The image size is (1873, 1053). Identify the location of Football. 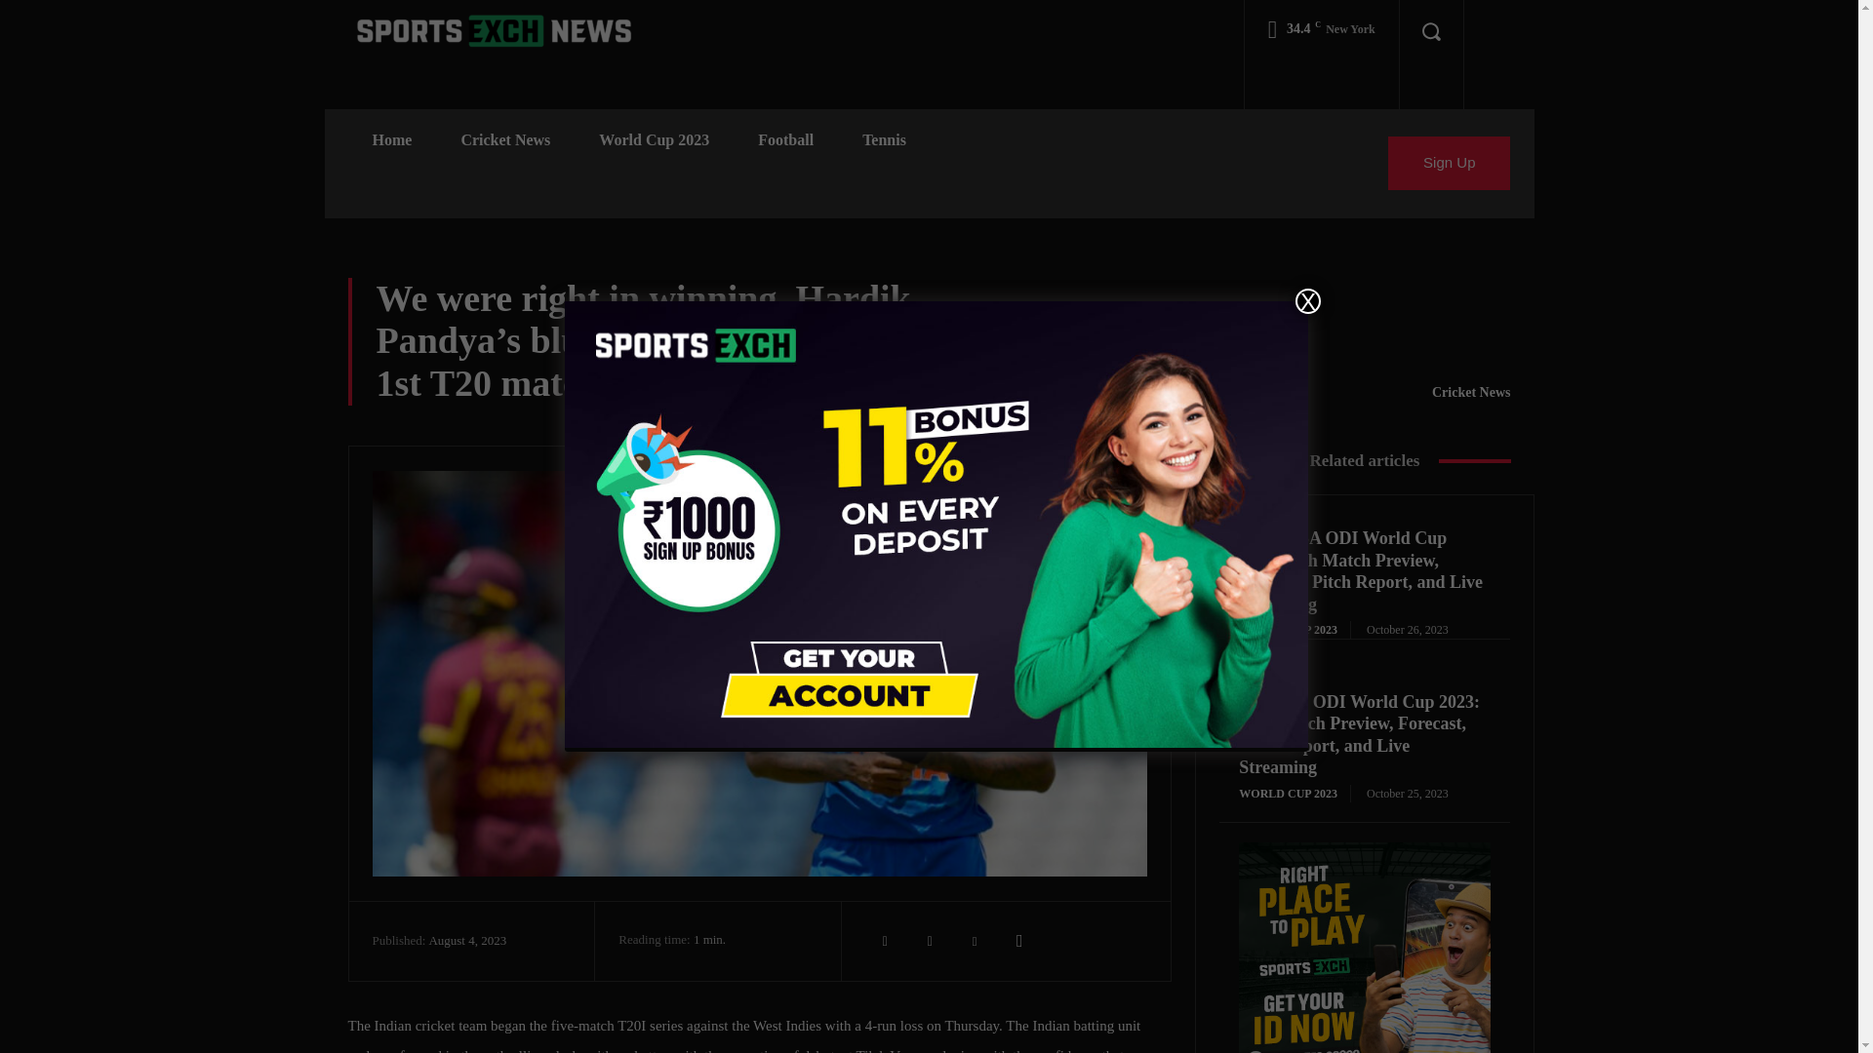
(785, 140).